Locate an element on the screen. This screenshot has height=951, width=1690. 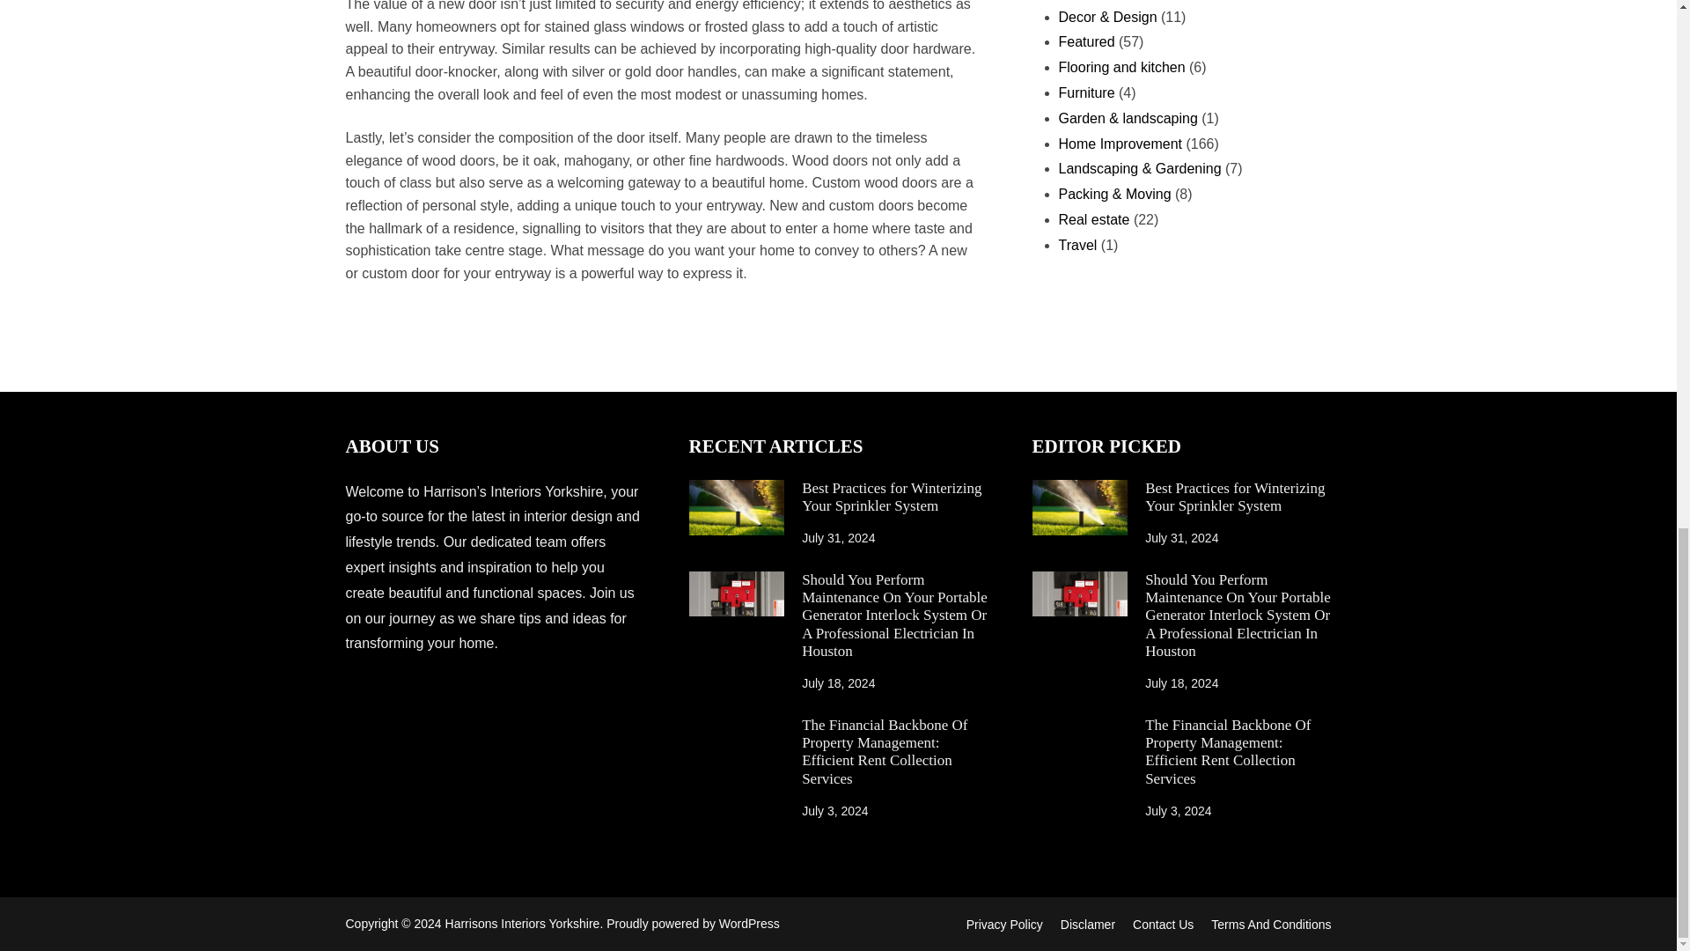
Harrisons Interiors Yorkshire is located at coordinates (523, 924).